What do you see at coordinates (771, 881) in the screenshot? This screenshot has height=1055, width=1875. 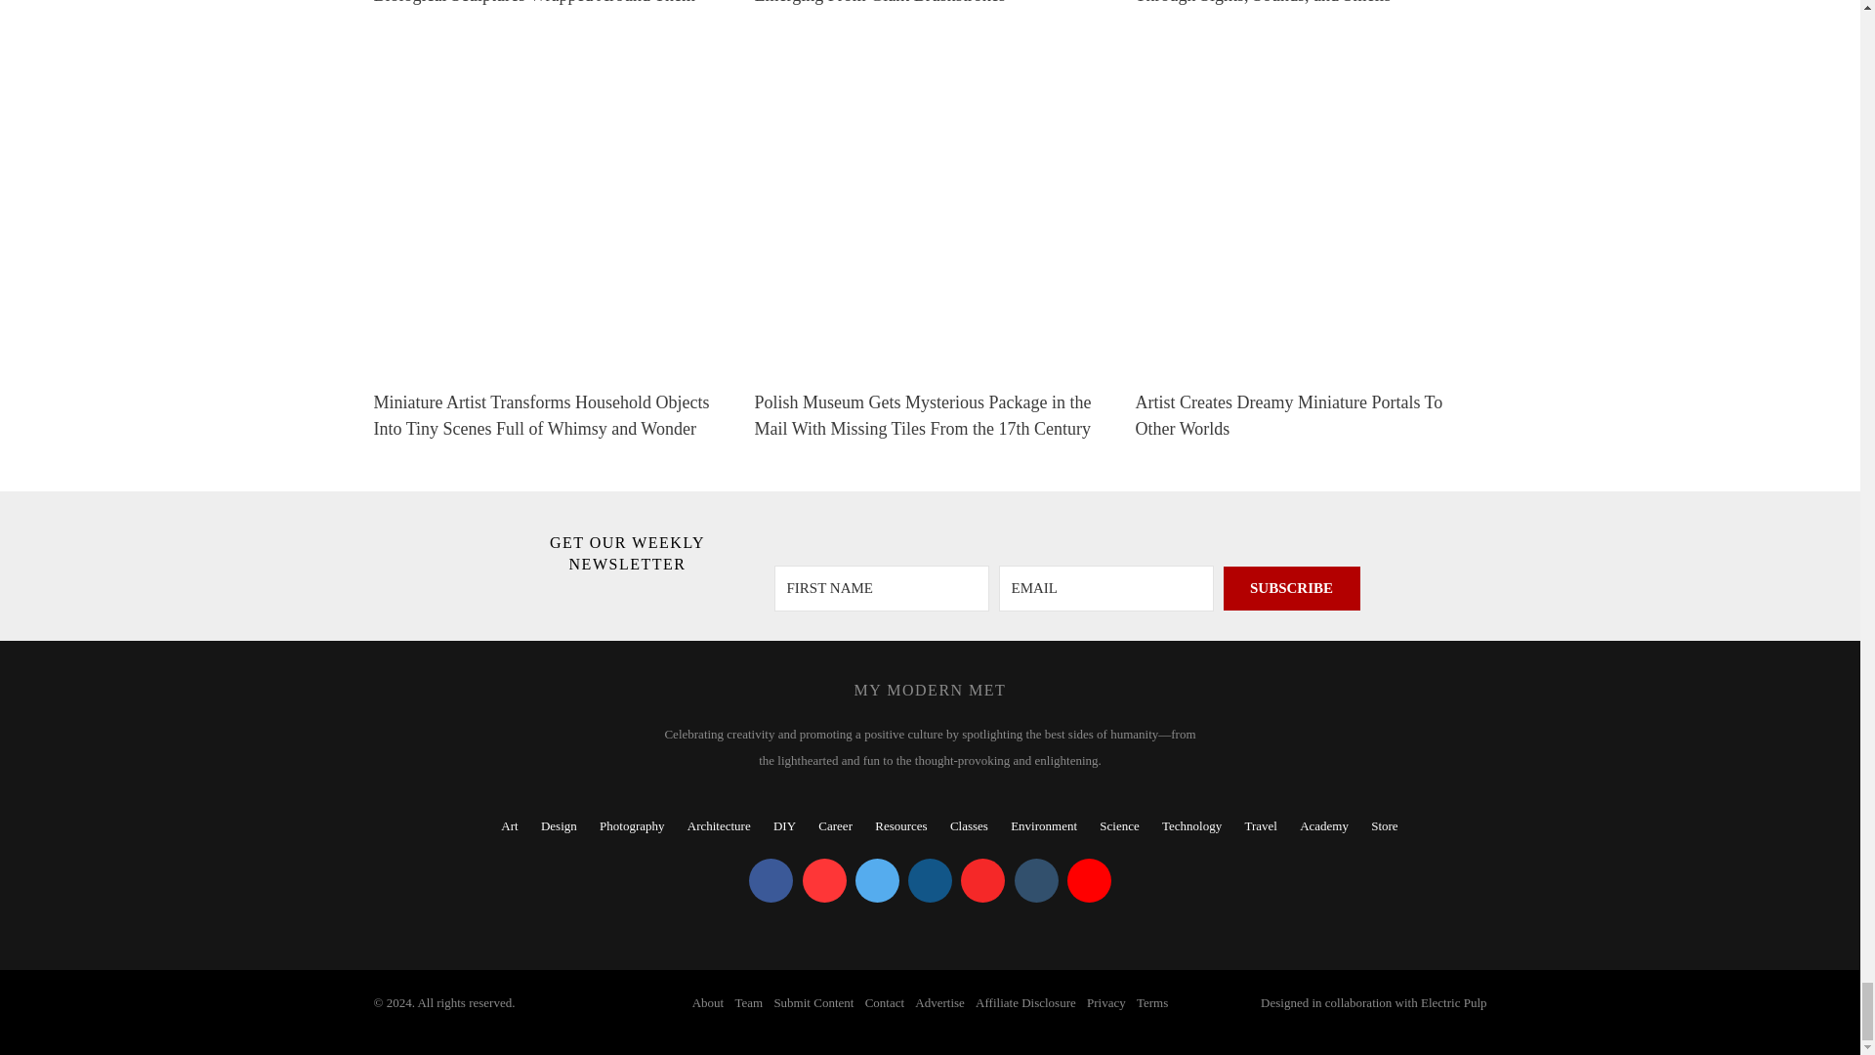 I see `My Modern Met on Facebook` at bounding box center [771, 881].